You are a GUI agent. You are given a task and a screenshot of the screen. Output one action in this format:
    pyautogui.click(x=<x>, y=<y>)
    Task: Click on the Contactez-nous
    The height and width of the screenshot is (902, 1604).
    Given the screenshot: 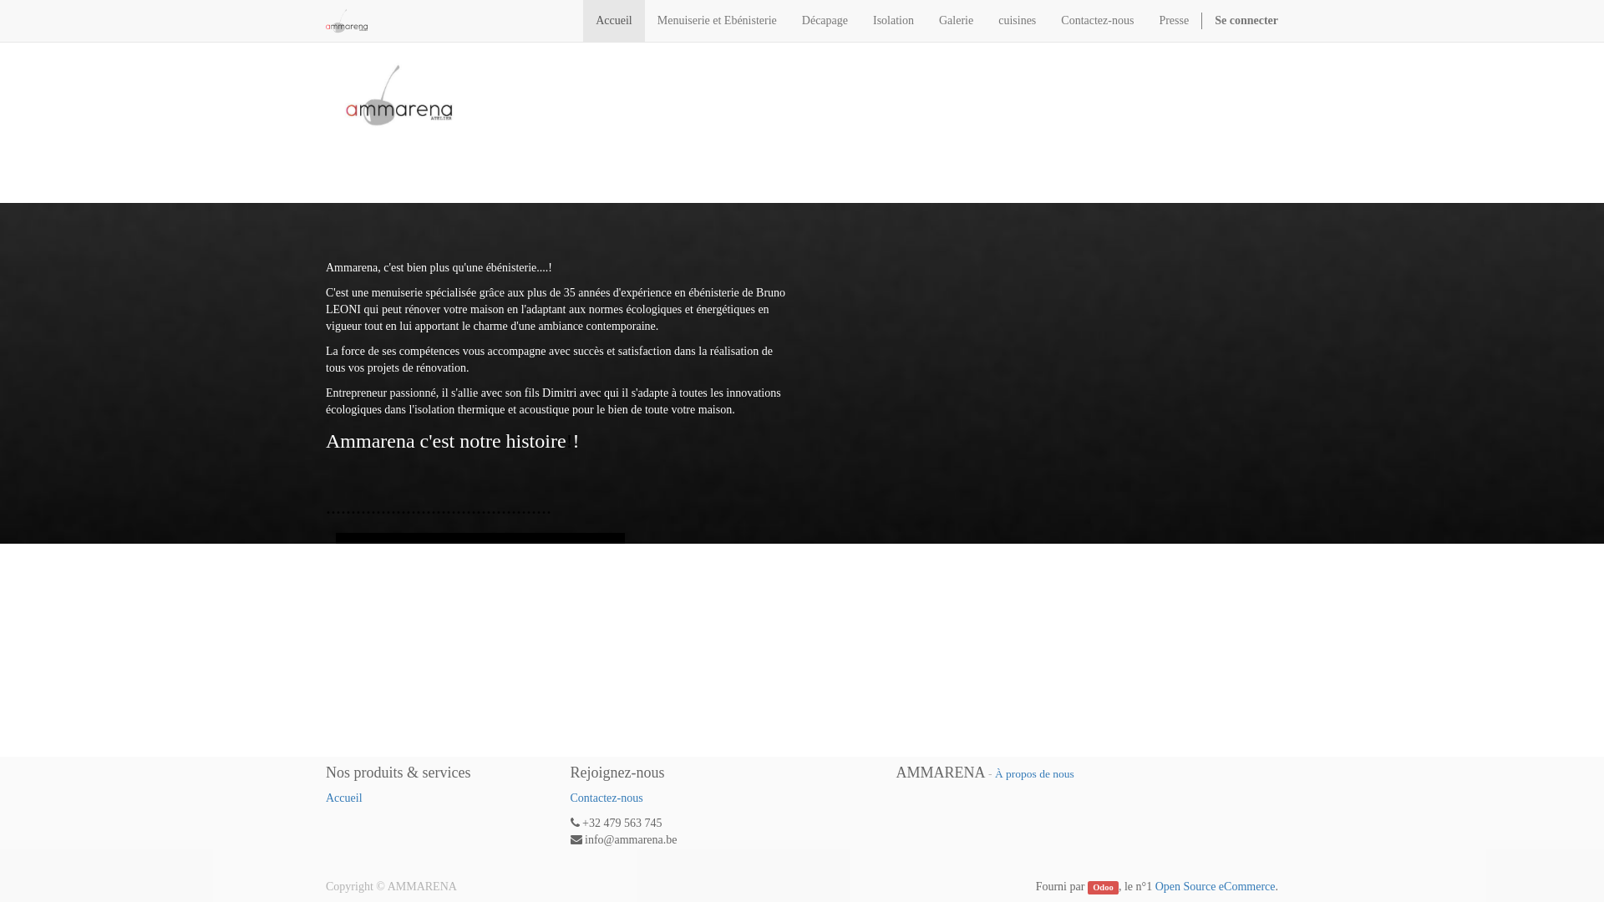 What is the action you would take?
    pyautogui.click(x=1098, y=21)
    